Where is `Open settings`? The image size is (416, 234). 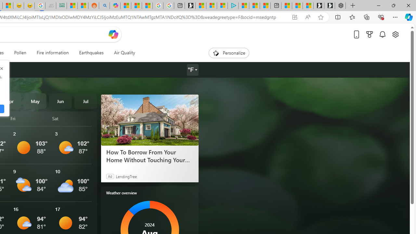
Open settings is located at coordinates (395, 34).